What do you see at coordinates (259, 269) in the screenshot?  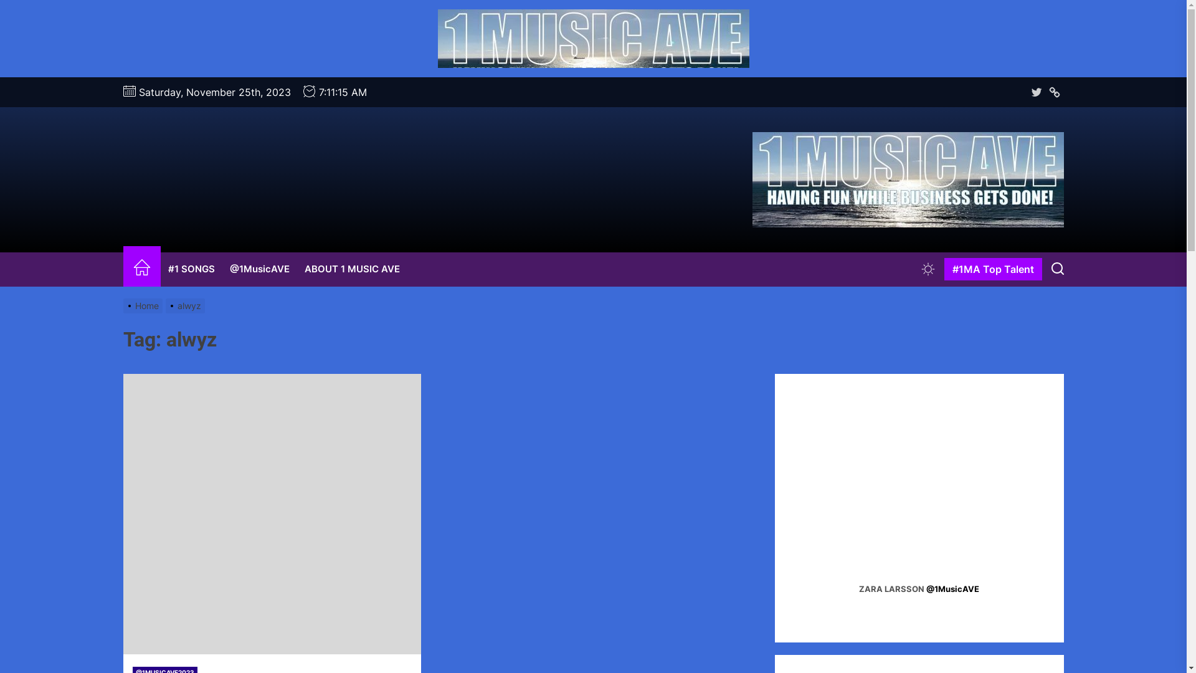 I see `@1MusicAVE` at bounding box center [259, 269].